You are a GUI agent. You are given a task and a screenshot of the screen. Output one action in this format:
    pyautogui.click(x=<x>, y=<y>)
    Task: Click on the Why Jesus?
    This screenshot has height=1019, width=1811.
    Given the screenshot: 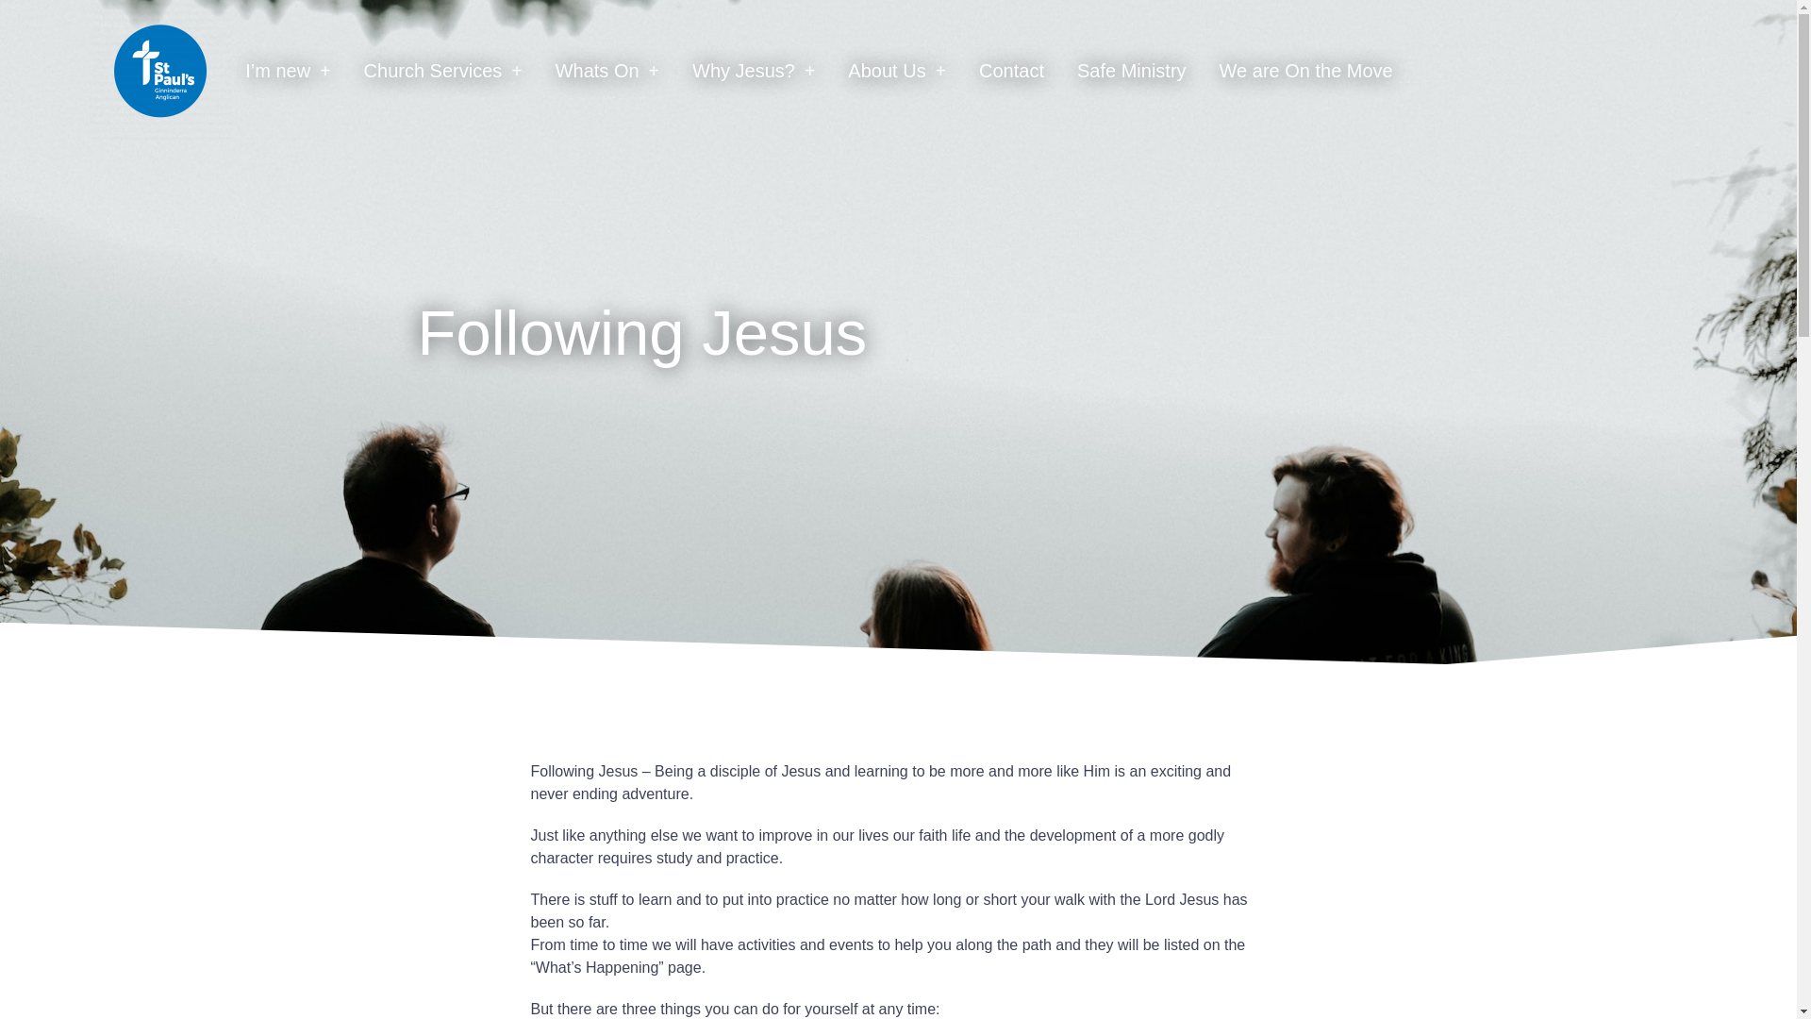 What is the action you would take?
    pyautogui.click(x=753, y=70)
    